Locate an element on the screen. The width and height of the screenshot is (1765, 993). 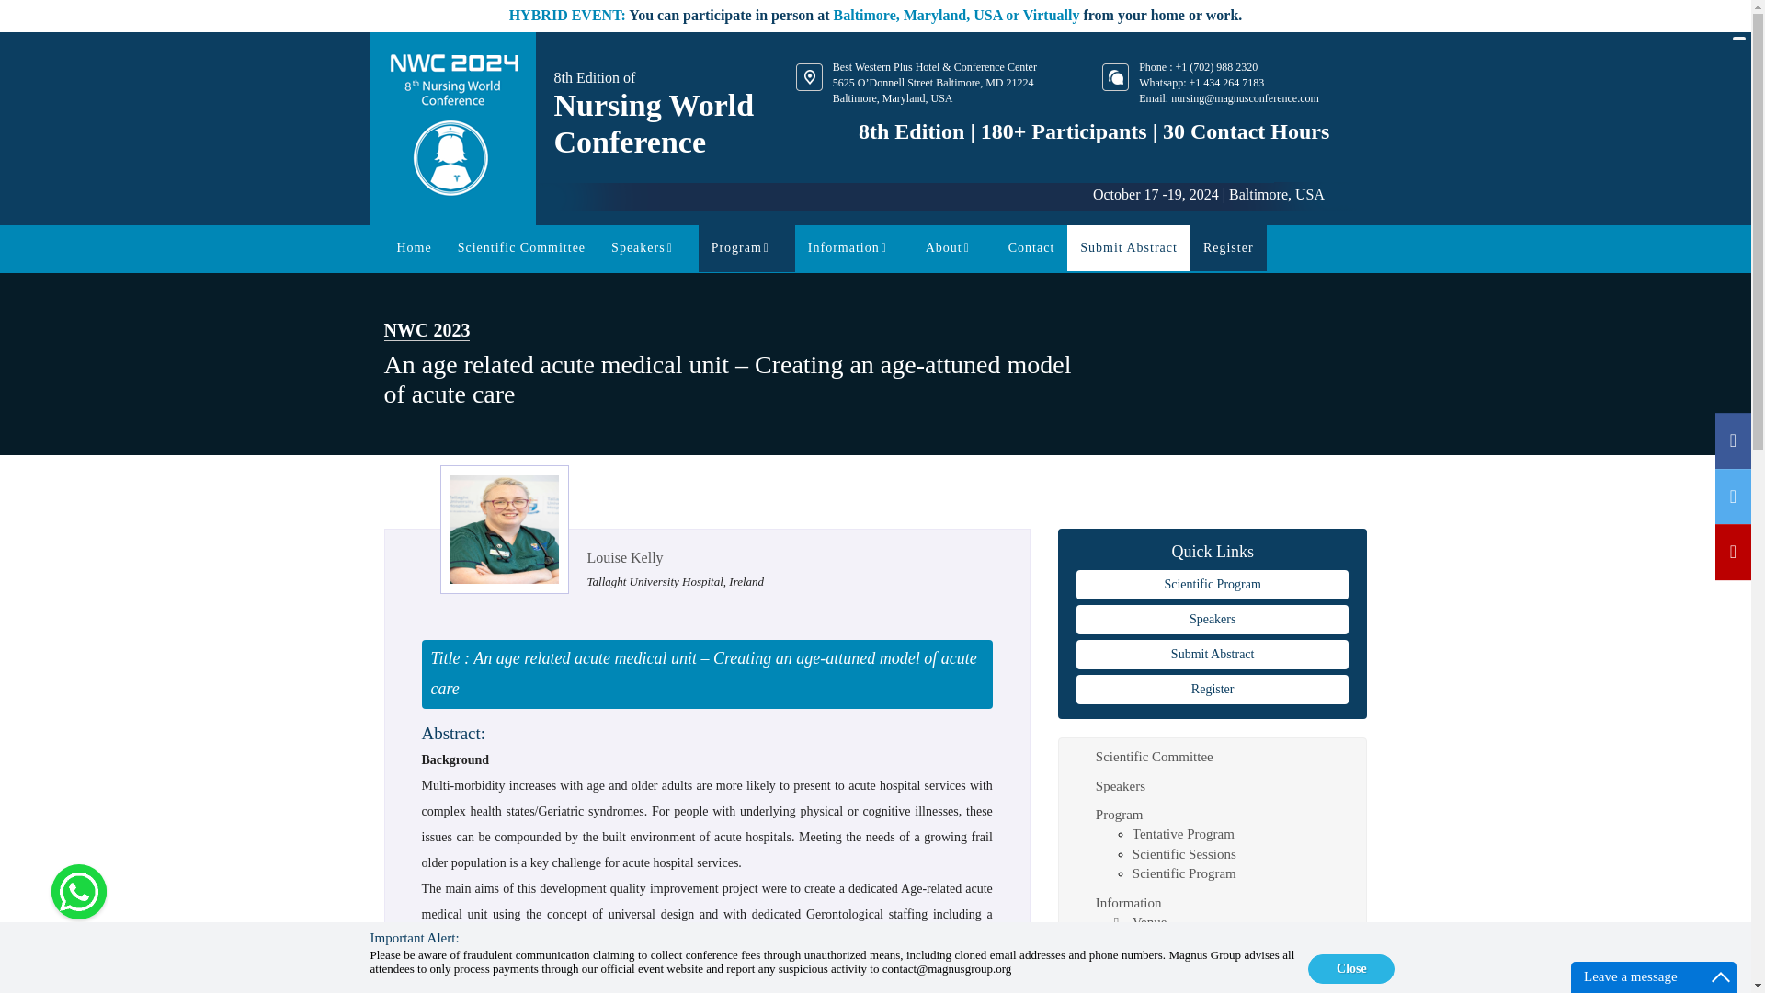
Scientific Committee is located at coordinates (520, 247).